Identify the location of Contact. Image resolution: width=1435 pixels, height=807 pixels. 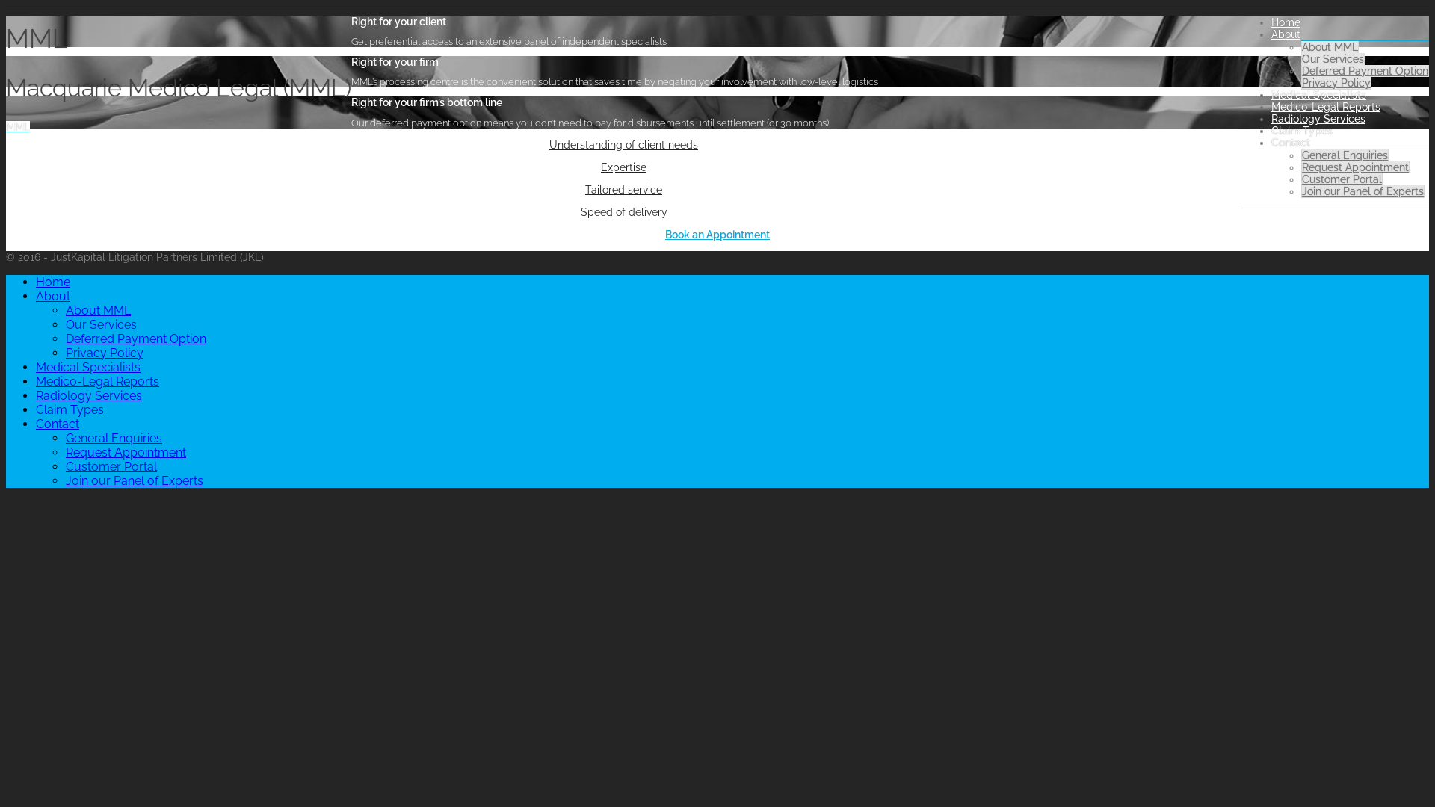
(58, 424).